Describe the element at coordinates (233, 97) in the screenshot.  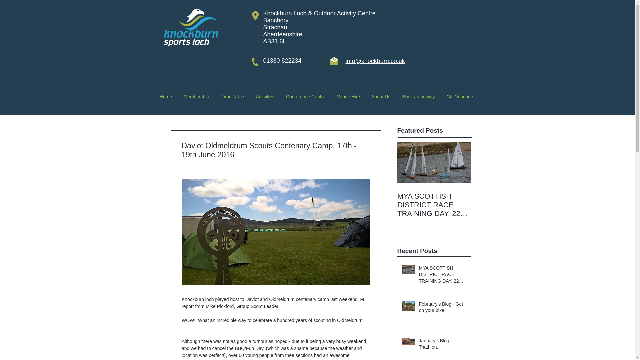
I see `Time Table` at that location.